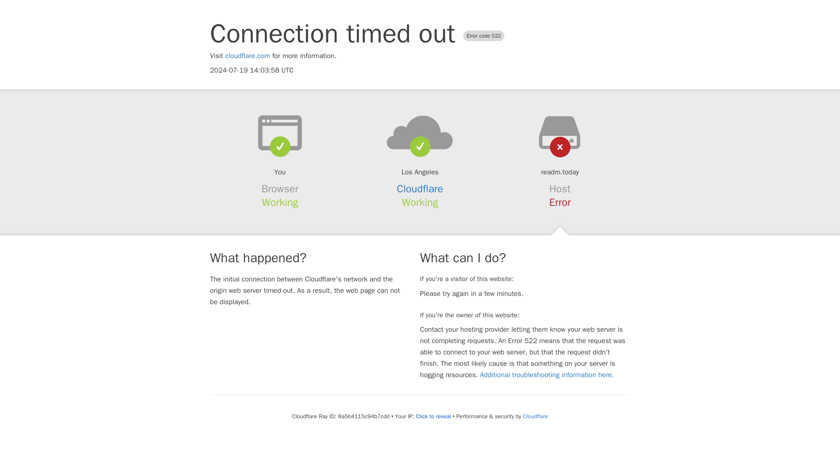 This screenshot has height=472, width=840. I want to click on Cloudflare, so click(420, 189).